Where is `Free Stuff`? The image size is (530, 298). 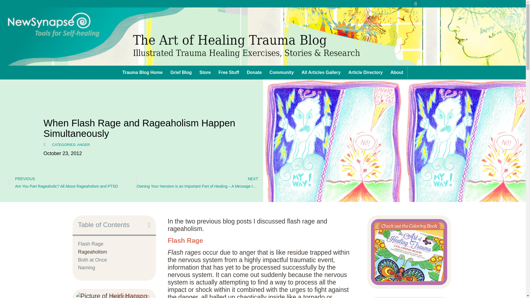
Free Stuff is located at coordinates (229, 72).